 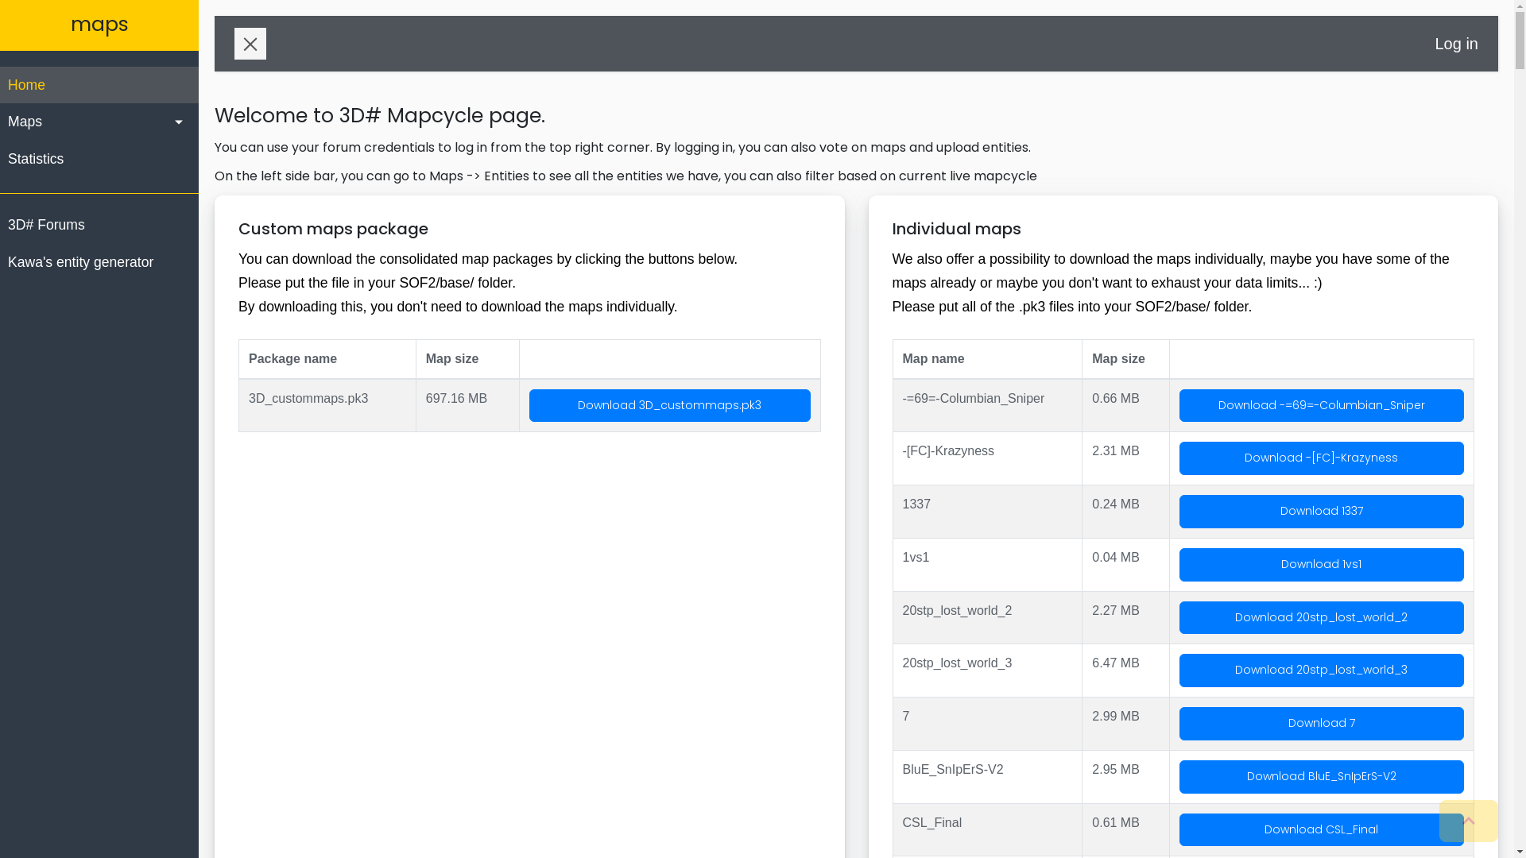 What do you see at coordinates (99, 159) in the screenshot?
I see `Statistics` at bounding box center [99, 159].